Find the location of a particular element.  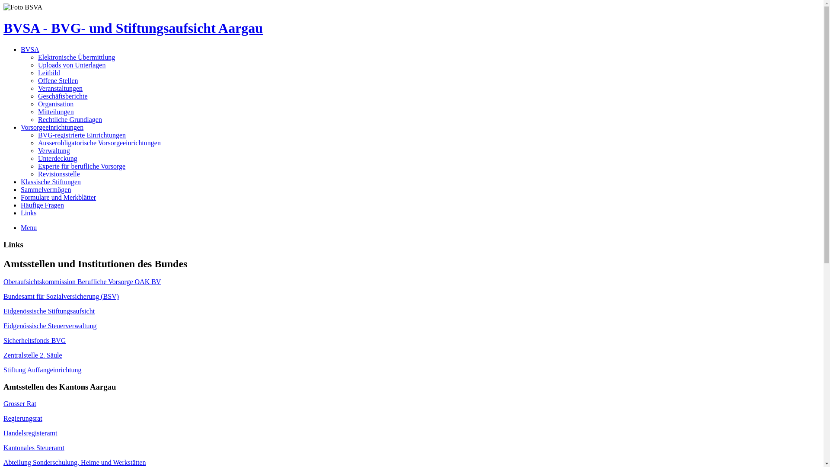

BVSA - BVG- und Stiftungsaufsicht Aargau is located at coordinates (412, 29).